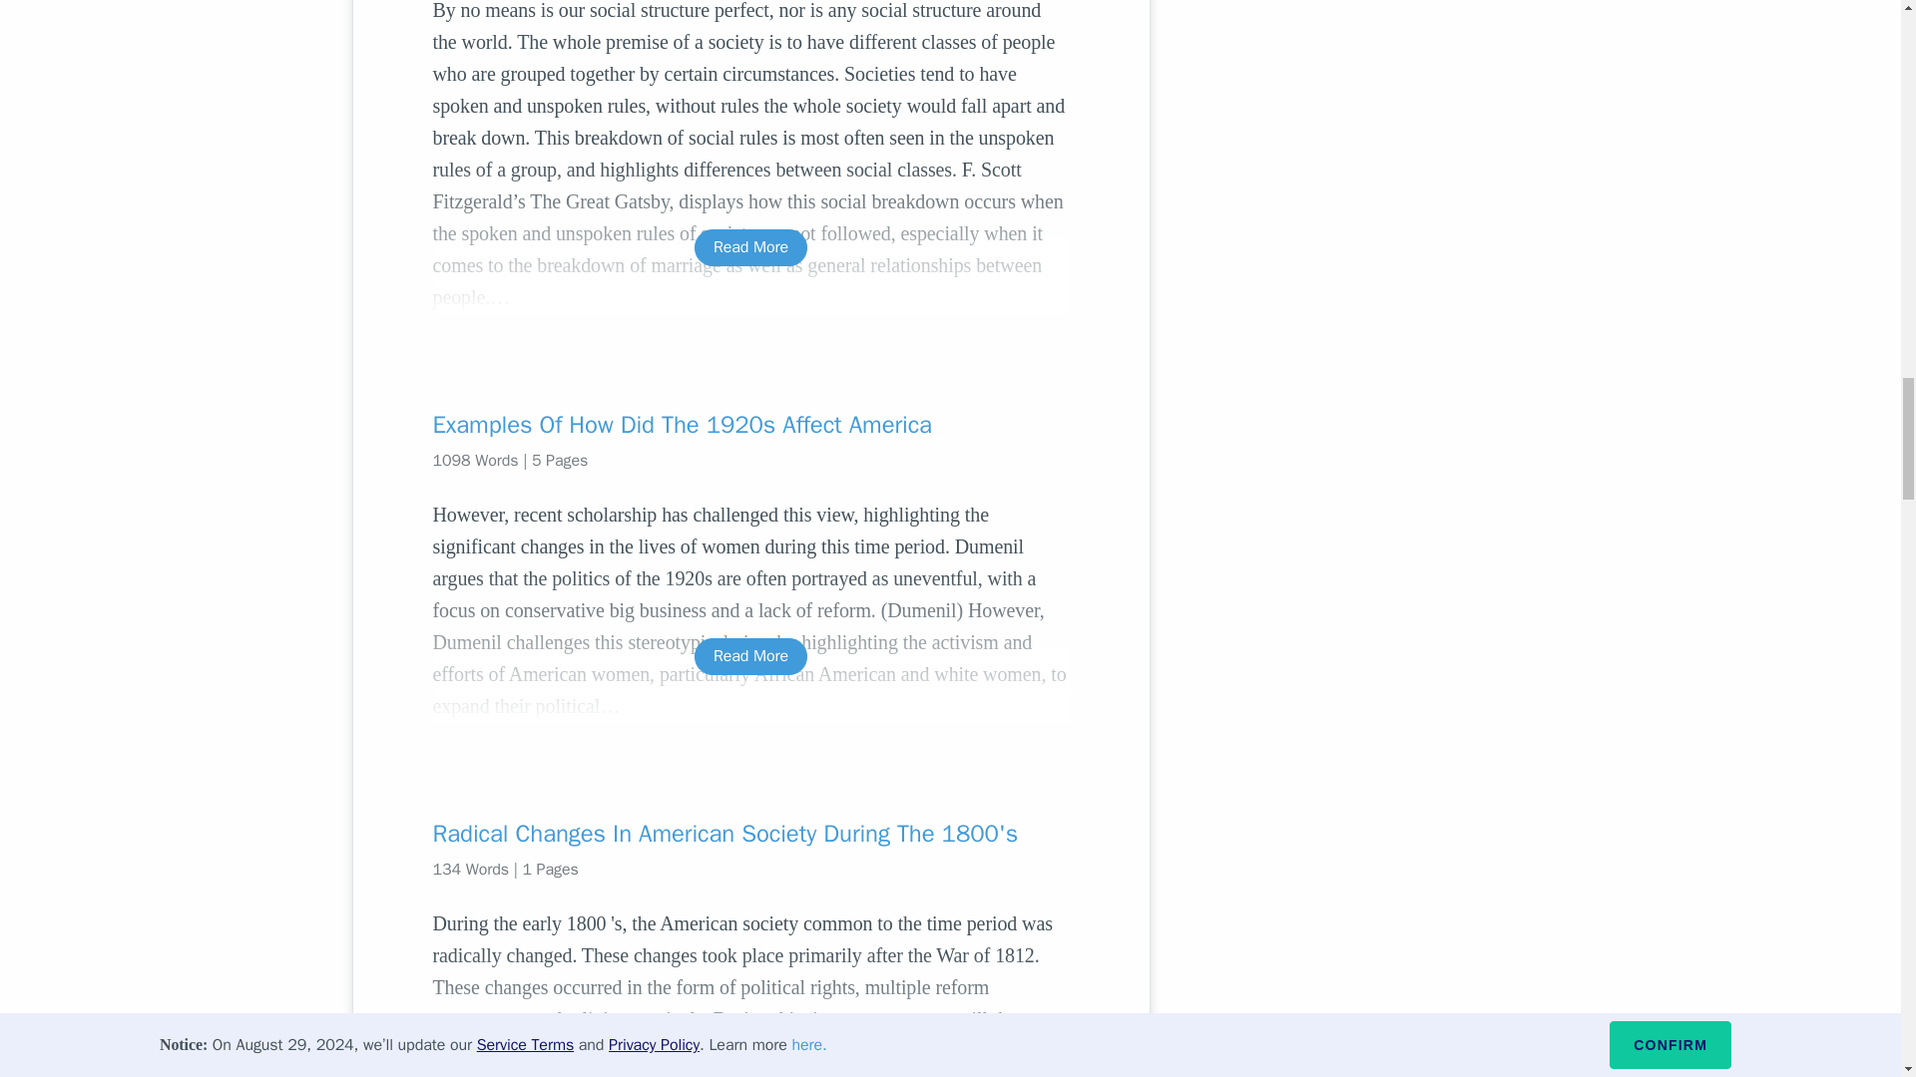 The width and height of the screenshot is (1916, 1077). I want to click on Read More, so click(750, 656).